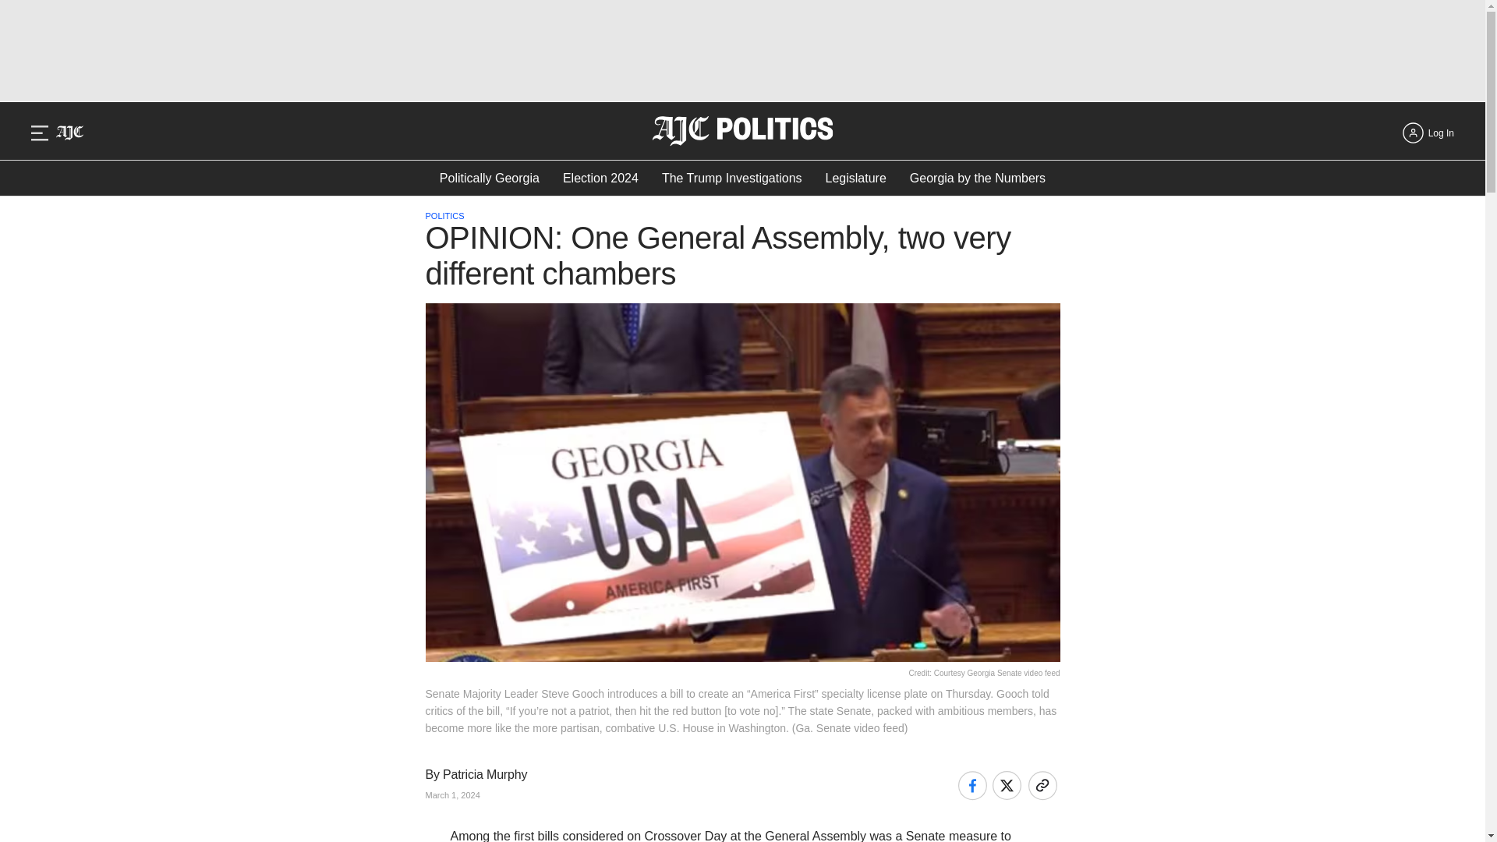 The height and width of the screenshot is (842, 1497). I want to click on The Trump Investigations, so click(731, 178).